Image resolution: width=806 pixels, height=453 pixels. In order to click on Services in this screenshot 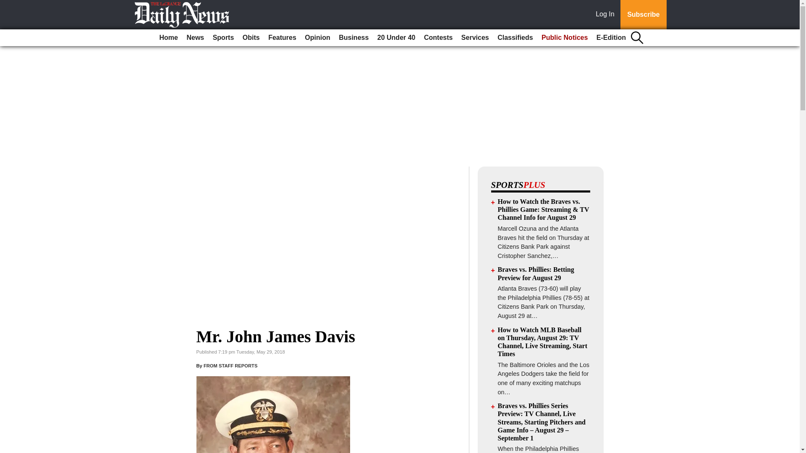, I will do `click(475, 38)`.